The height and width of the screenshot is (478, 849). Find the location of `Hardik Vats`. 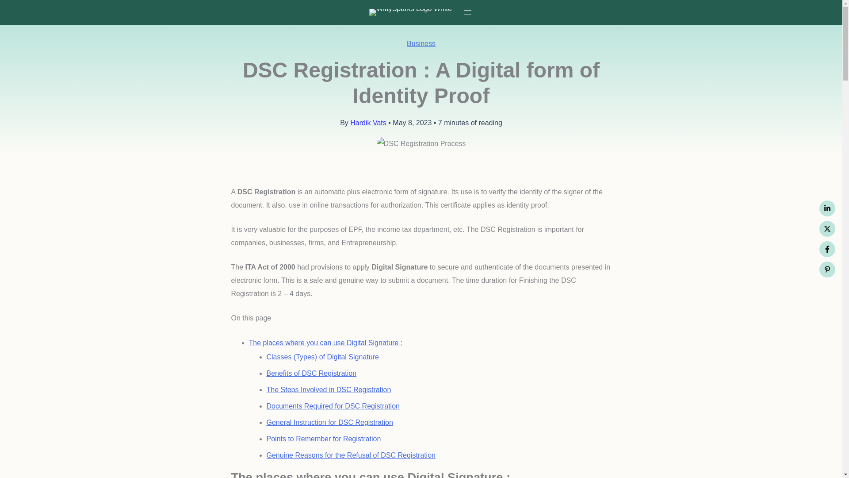

Hardik Vats is located at coordinates (369, 123).